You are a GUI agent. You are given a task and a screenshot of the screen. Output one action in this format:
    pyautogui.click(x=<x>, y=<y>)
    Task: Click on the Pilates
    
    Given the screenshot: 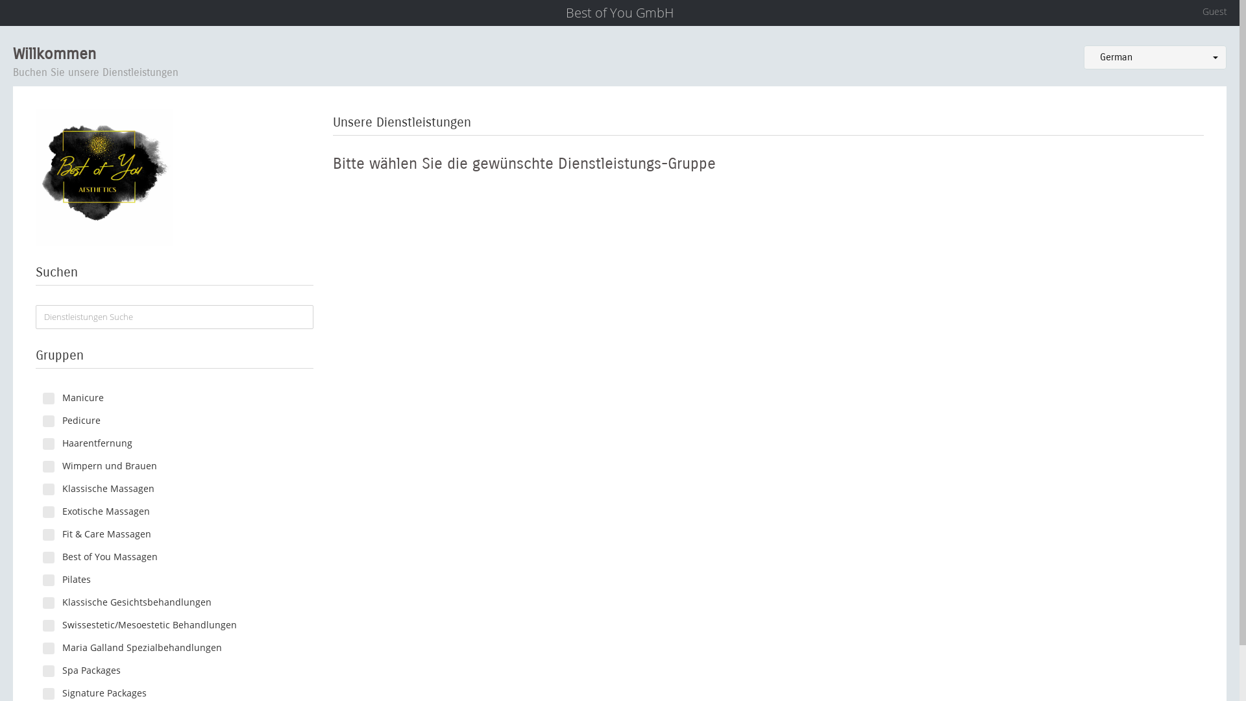 What is the action you would take?
    pyautogui.click(x=175, y=579)
    